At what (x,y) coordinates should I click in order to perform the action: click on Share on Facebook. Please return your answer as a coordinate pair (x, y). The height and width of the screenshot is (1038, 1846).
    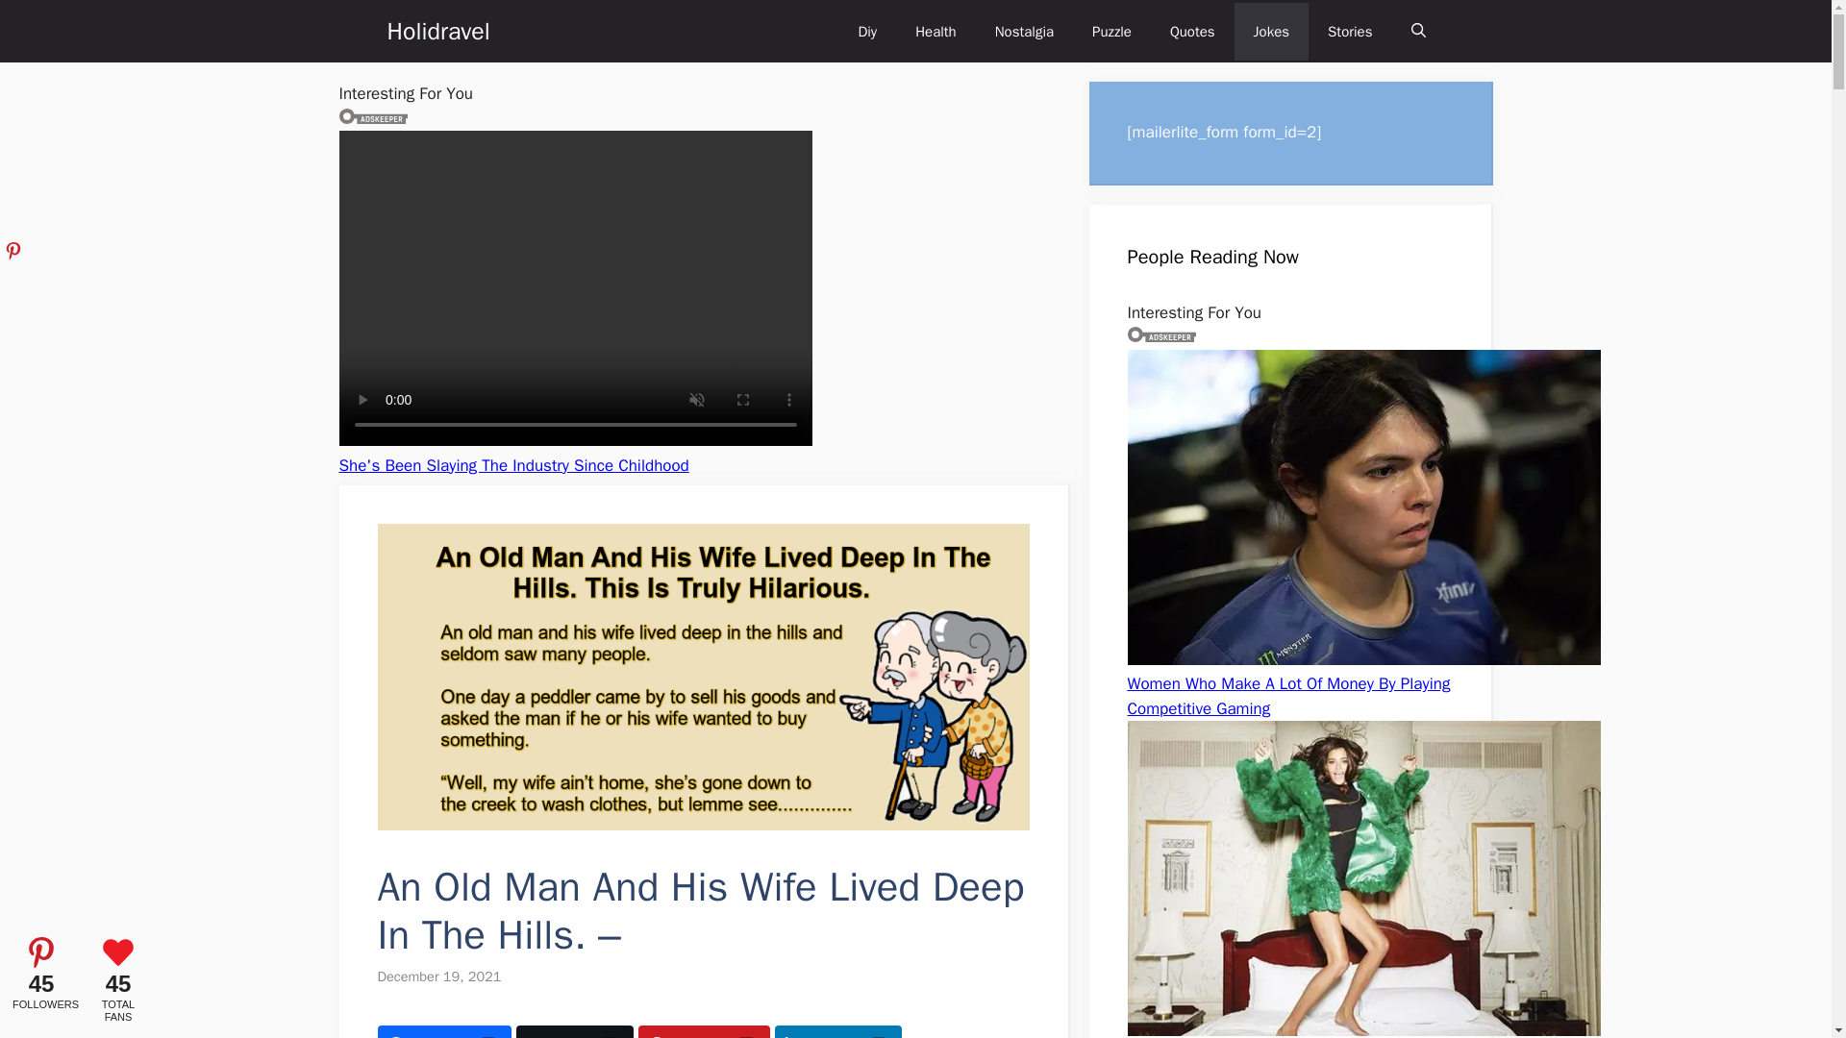
    Looking at the image, I should click on (443, 1032).